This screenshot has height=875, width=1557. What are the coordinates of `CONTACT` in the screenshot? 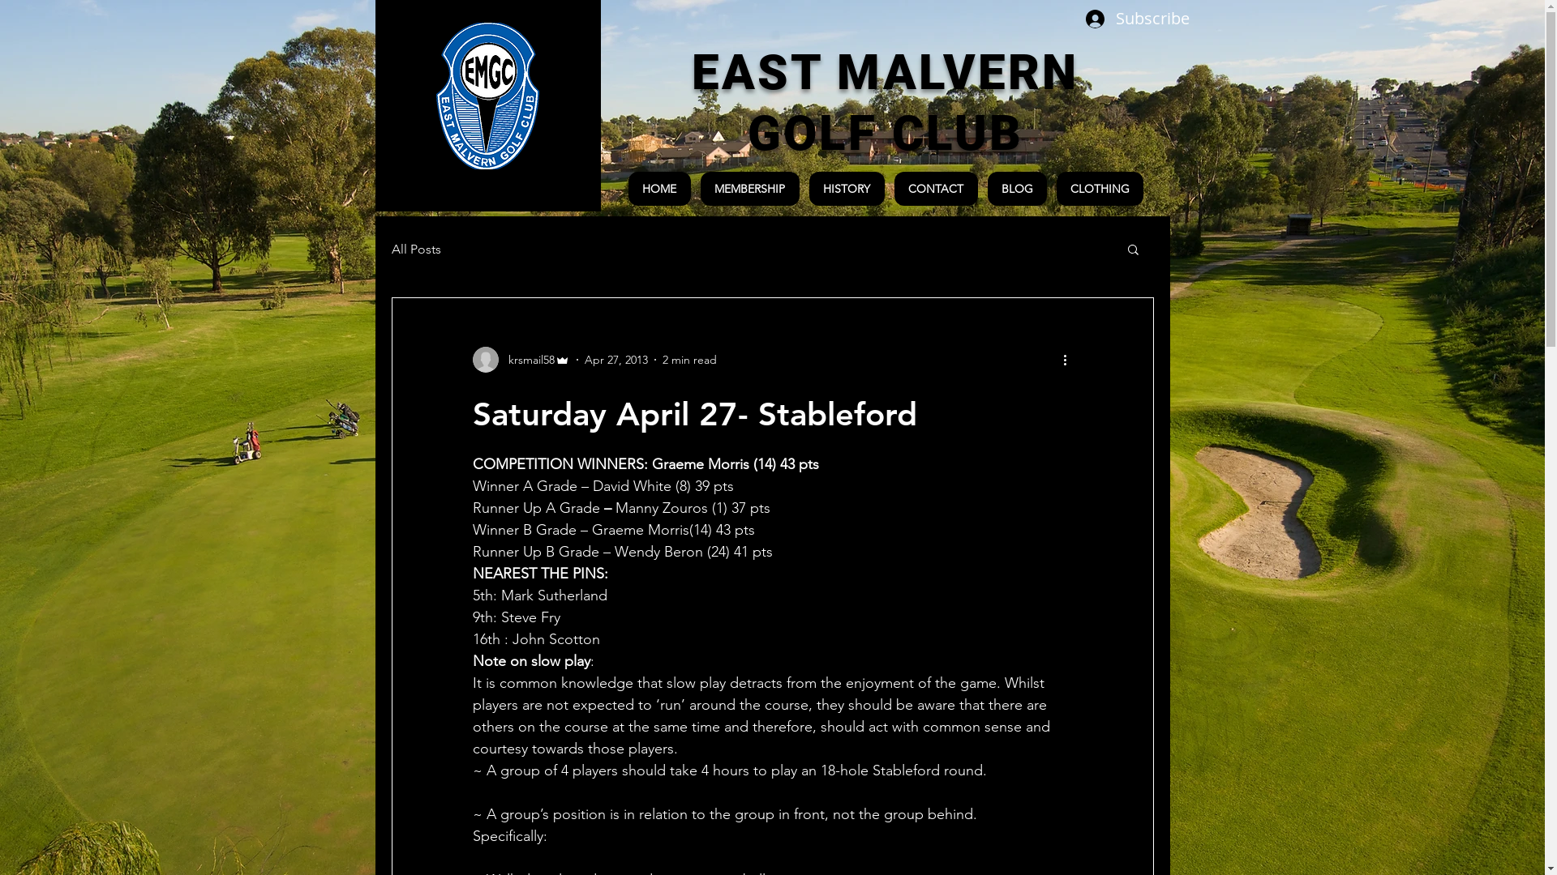 It's located at (936, 189).